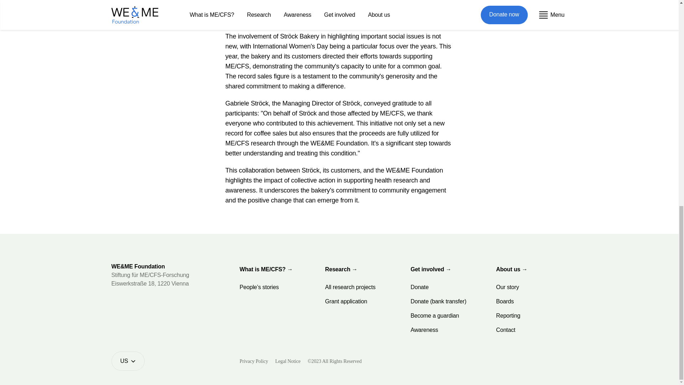  What do you see at coordinates (505, 330) in the screenshot?
I see `Contact` at bounding box center [505, 330].